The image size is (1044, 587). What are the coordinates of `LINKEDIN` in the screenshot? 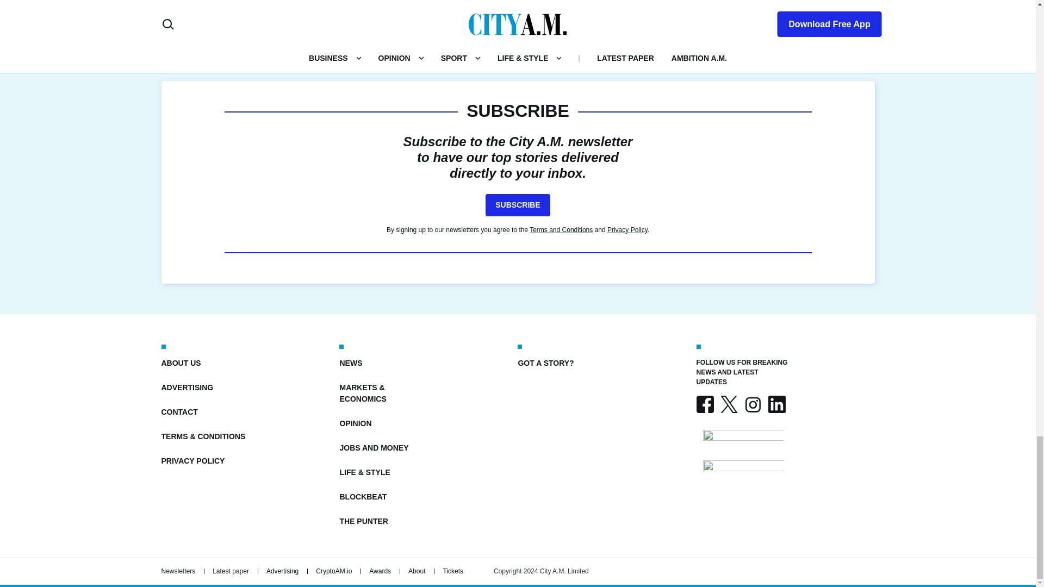 It's located at (776, 404).